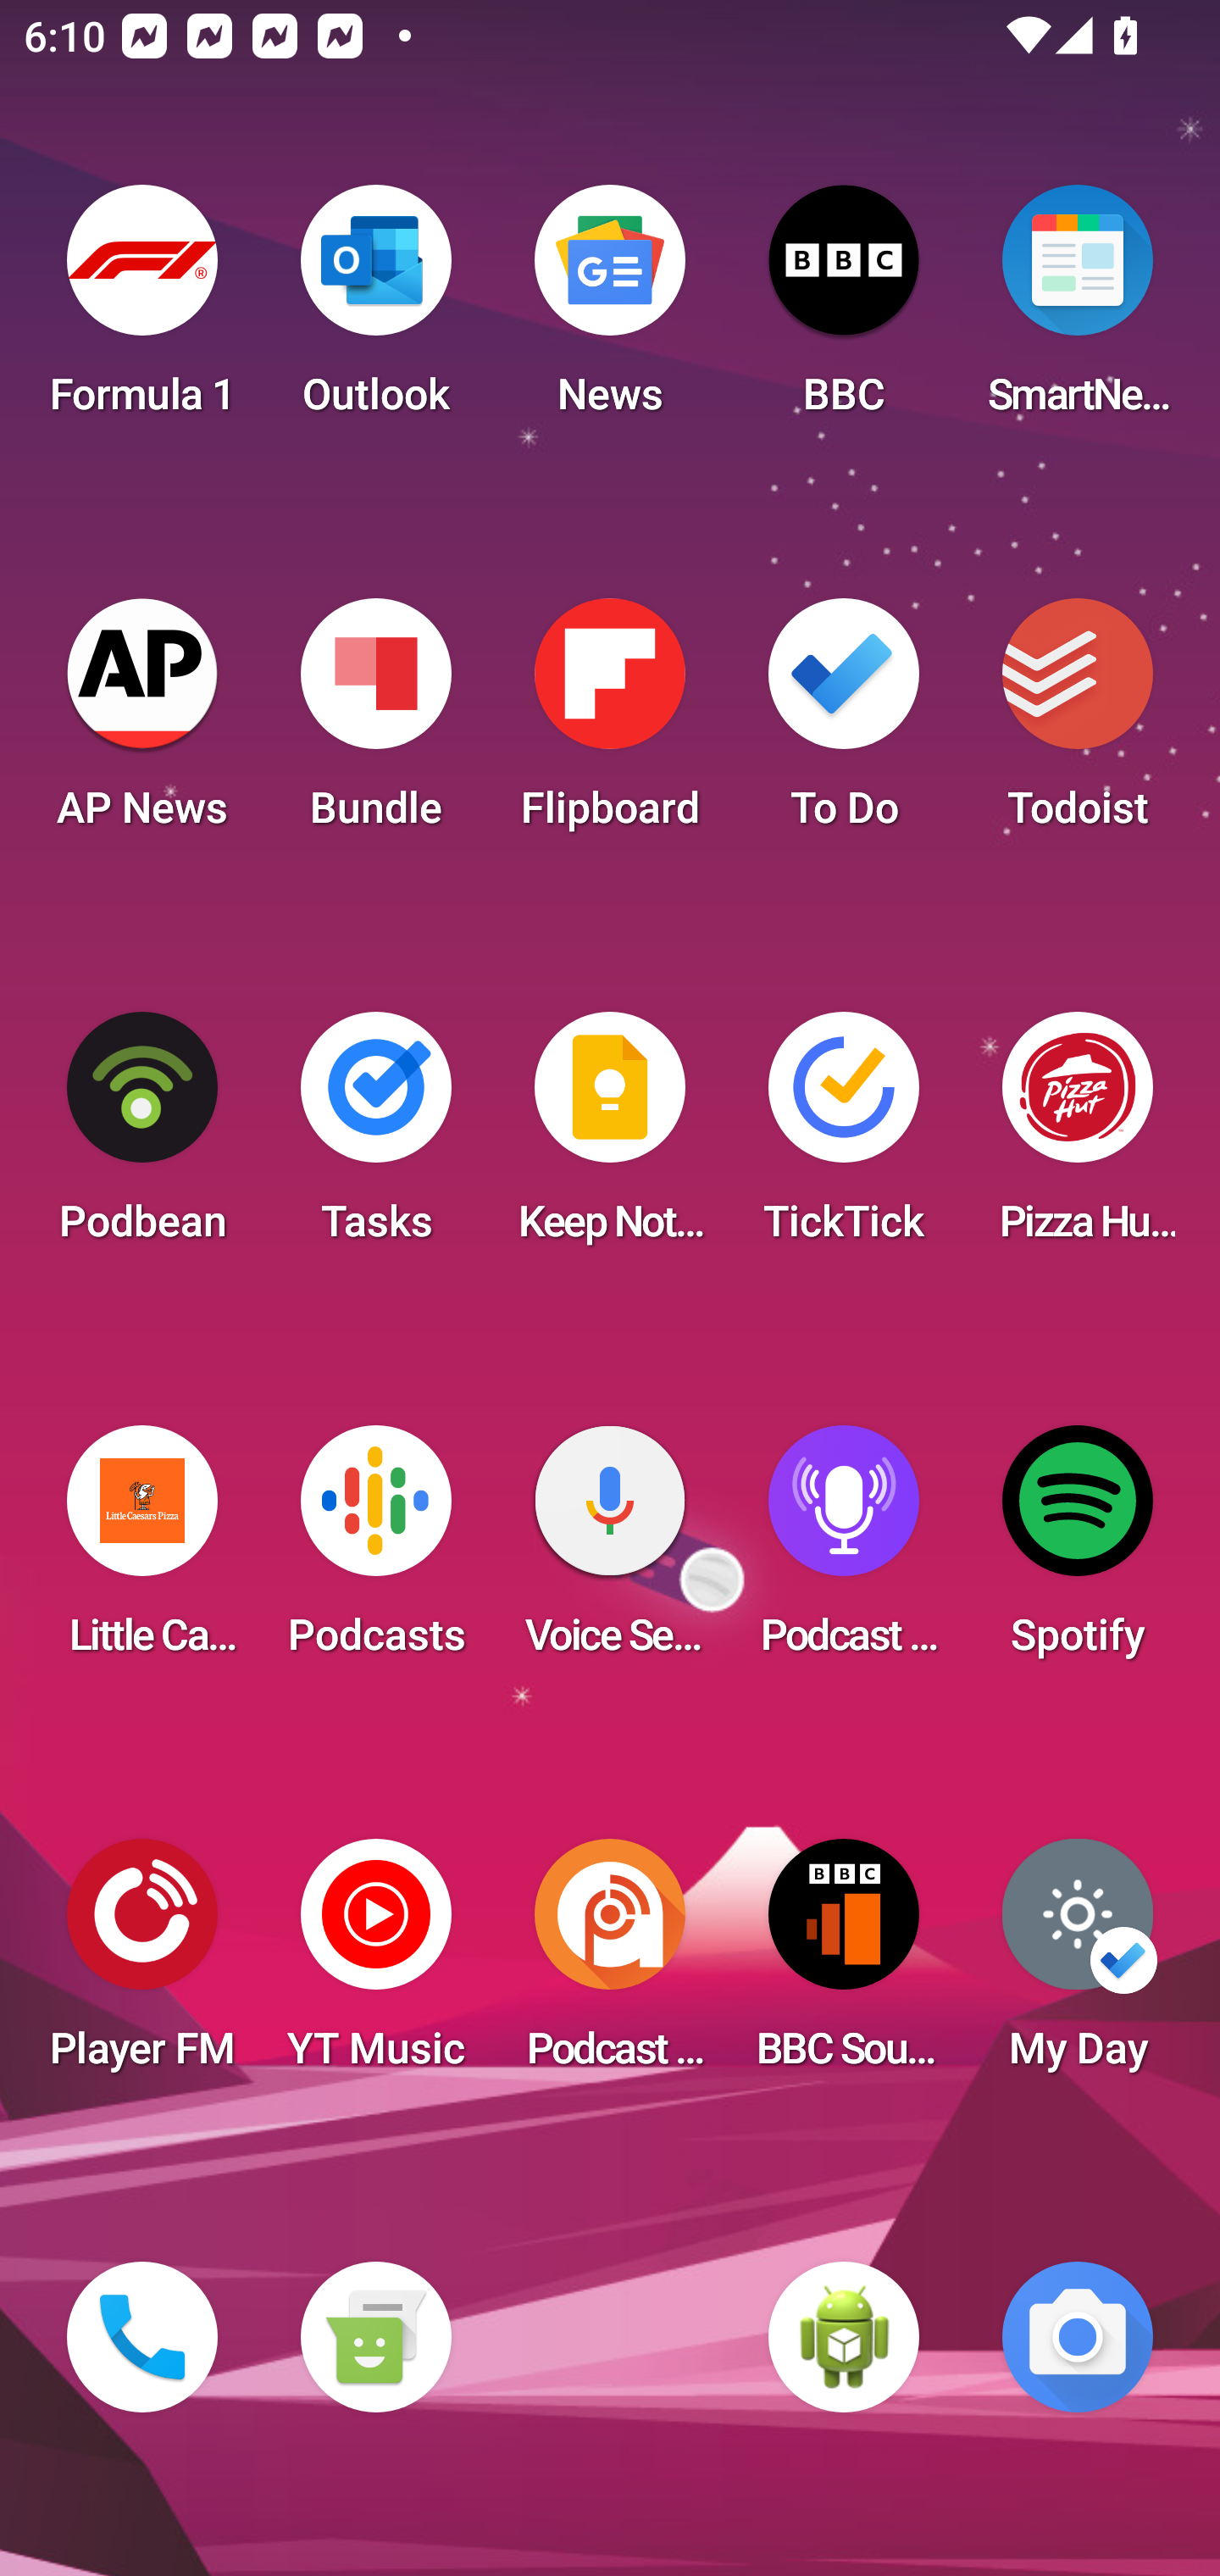  Describe the element at coordinates (610, 1551) in the screenshot. I see `Voice Search` at that location.